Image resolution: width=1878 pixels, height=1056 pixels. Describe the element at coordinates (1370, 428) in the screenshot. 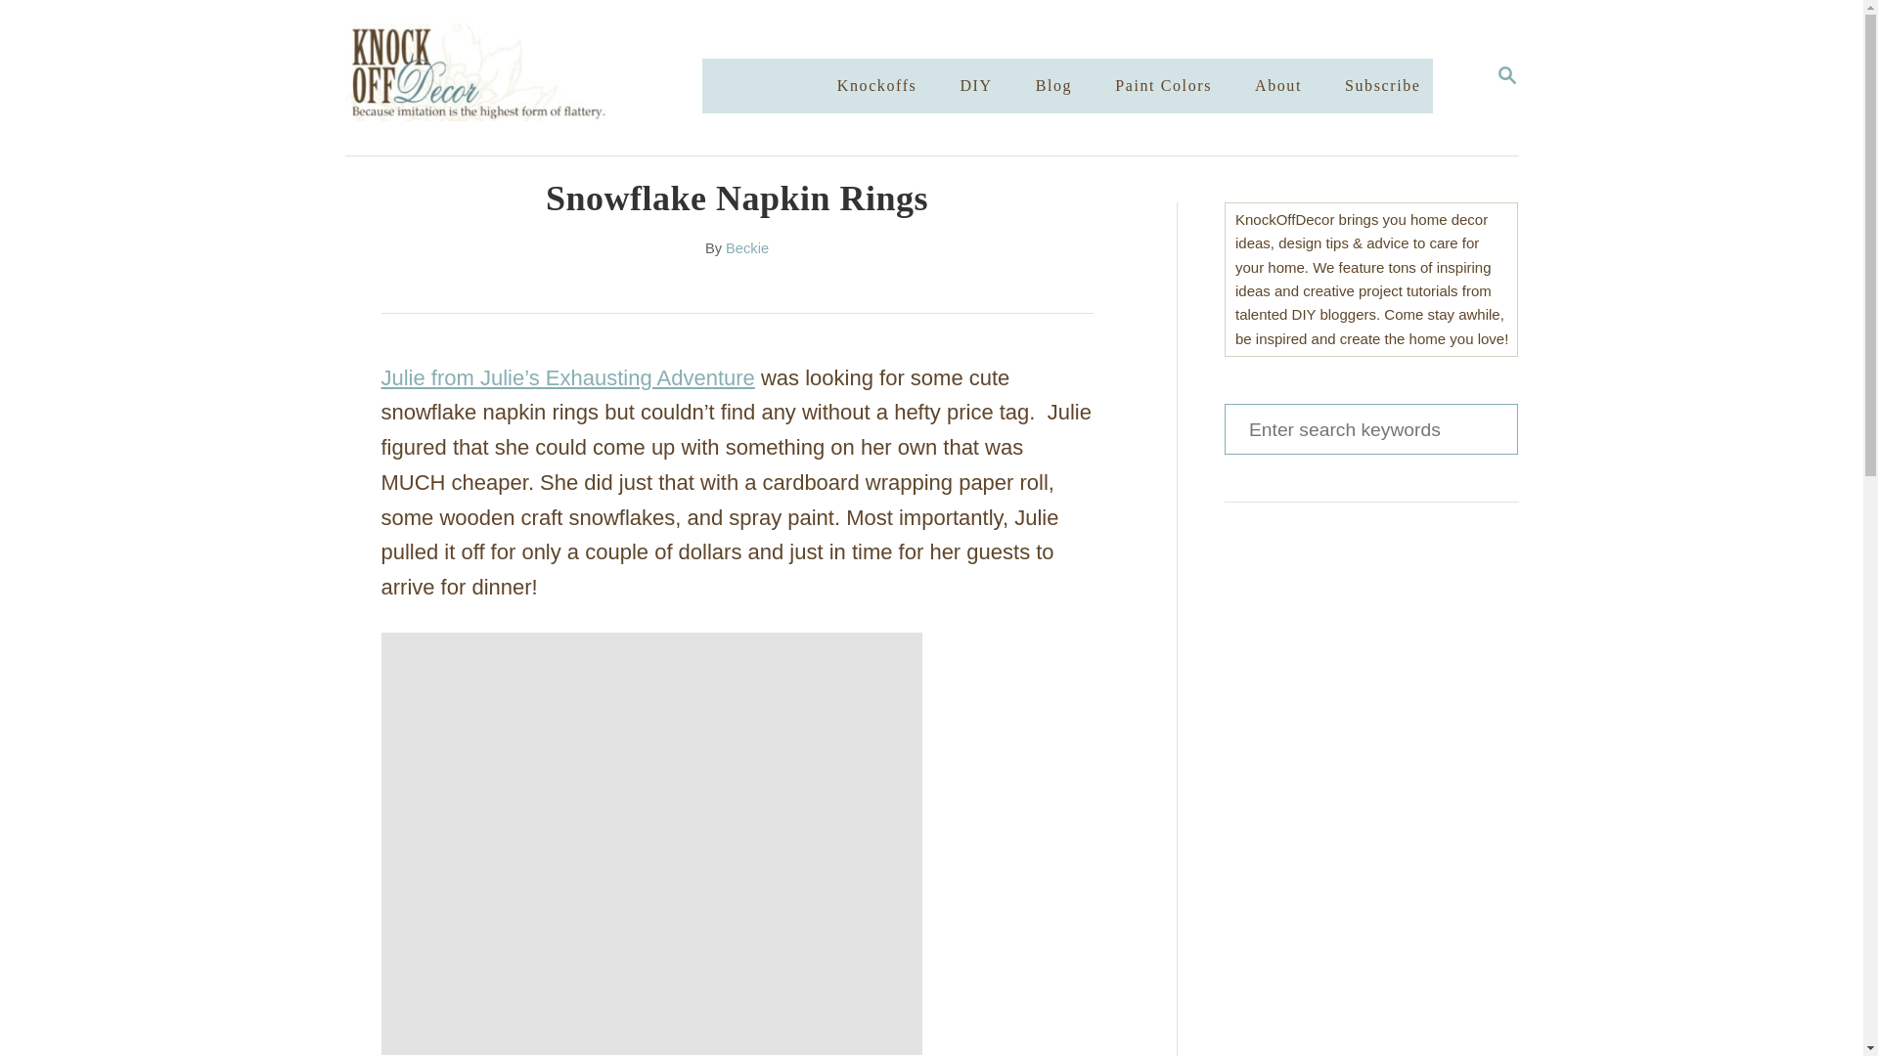

I see `Subscribe` at that location.